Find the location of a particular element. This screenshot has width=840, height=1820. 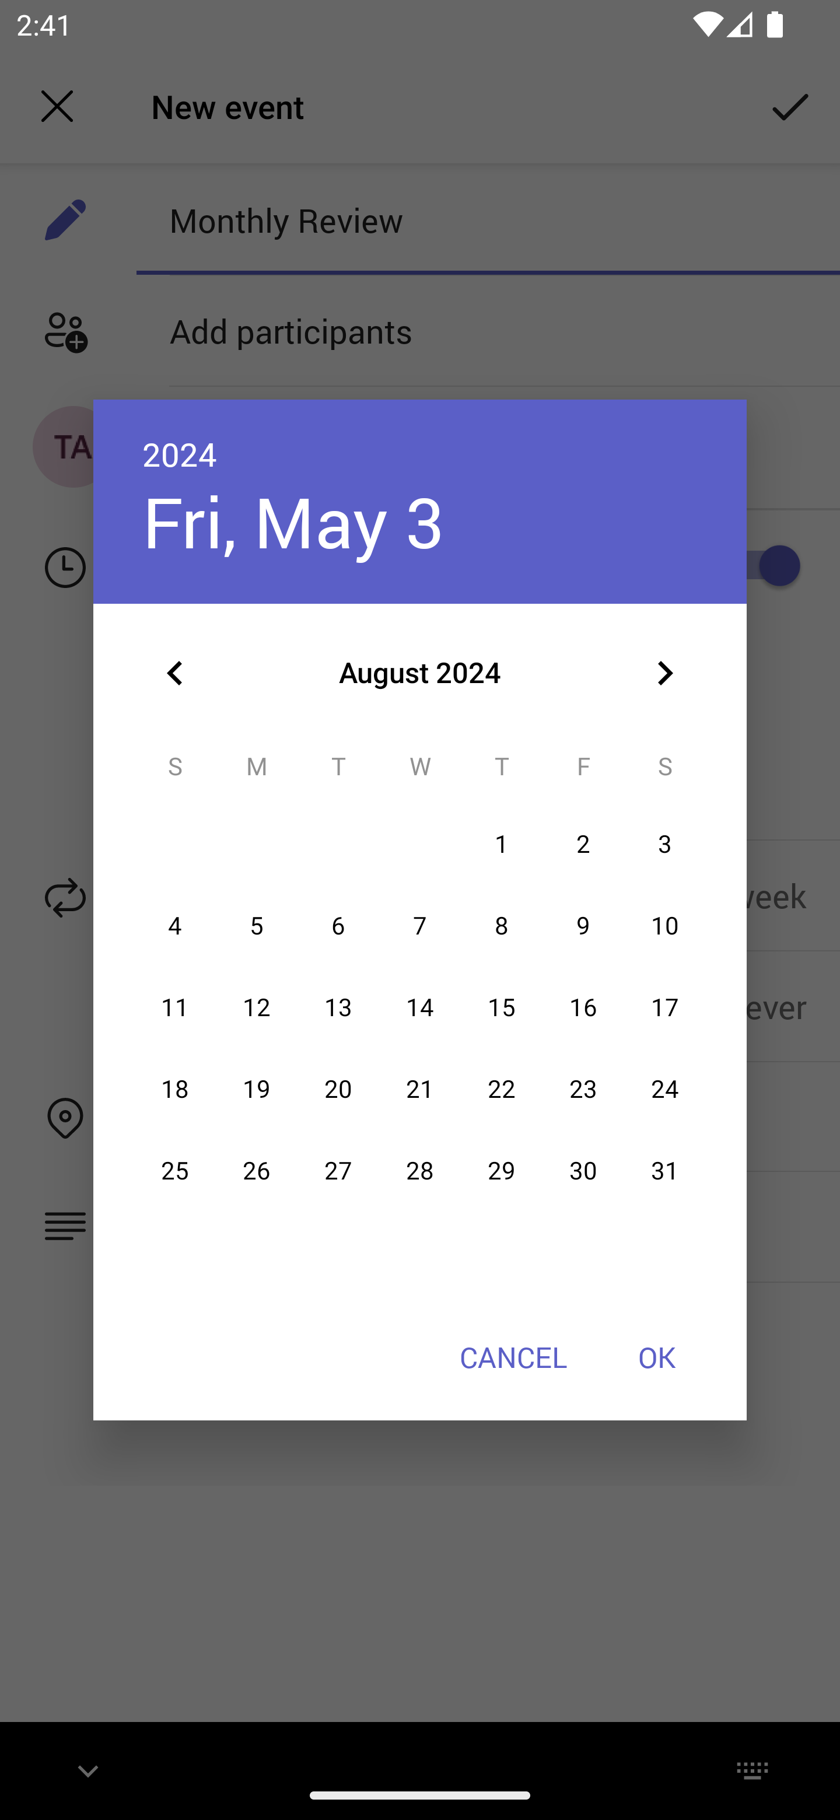

31 31 August 2024 is located at coordinates (664, 1171).